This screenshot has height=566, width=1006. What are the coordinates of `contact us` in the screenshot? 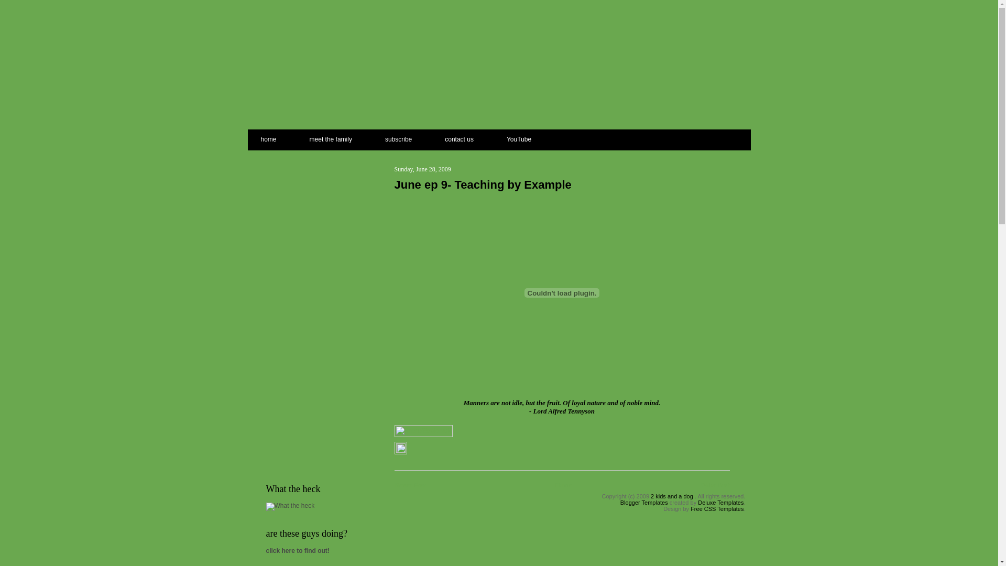 It's located at (459, 137).